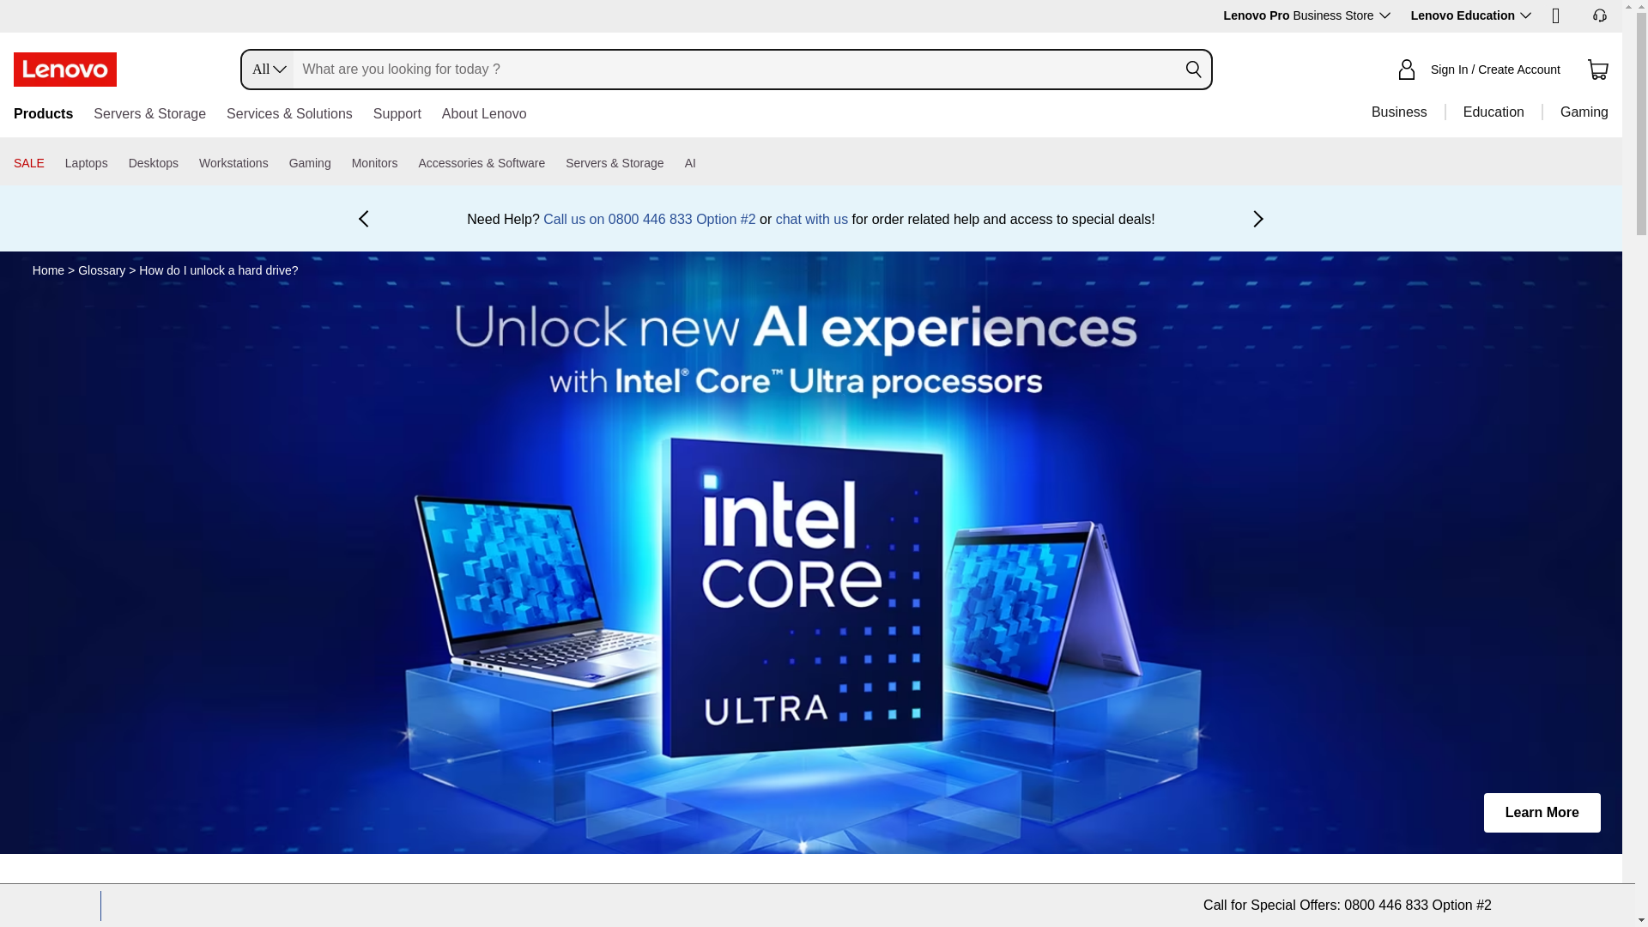 The height and width of the screenshot is (927, 1648). I want to click on Workstations, so click(233, 163).